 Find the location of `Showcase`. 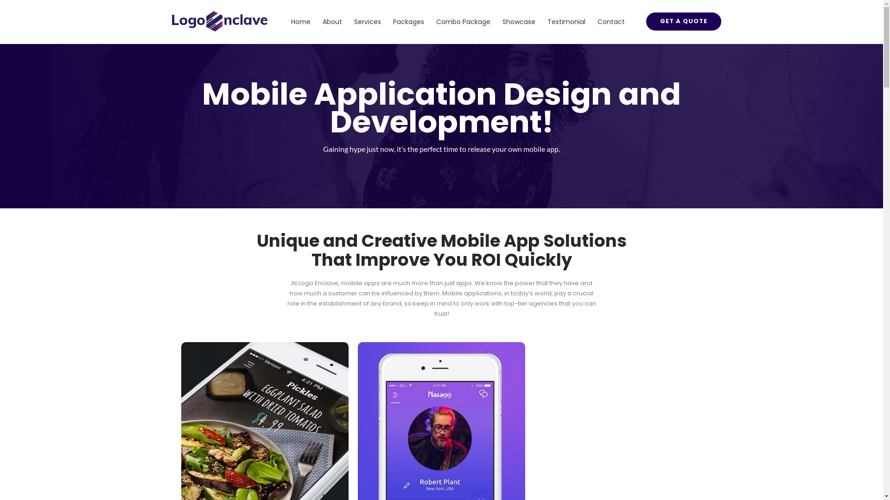

Showcase is located at coordinates (518, 22).